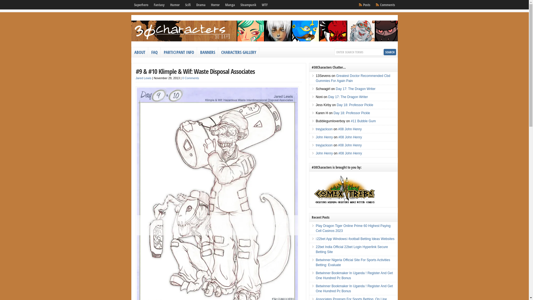 The image size is (533, 300). Describe the element at coordinates (143, 78) in the screenshot. I see `Jared Lewis` at that location.